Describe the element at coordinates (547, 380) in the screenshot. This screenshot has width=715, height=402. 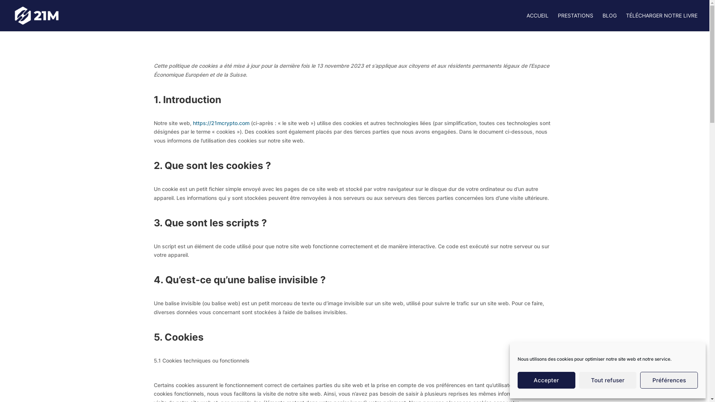
I see `Accepter` at that location.